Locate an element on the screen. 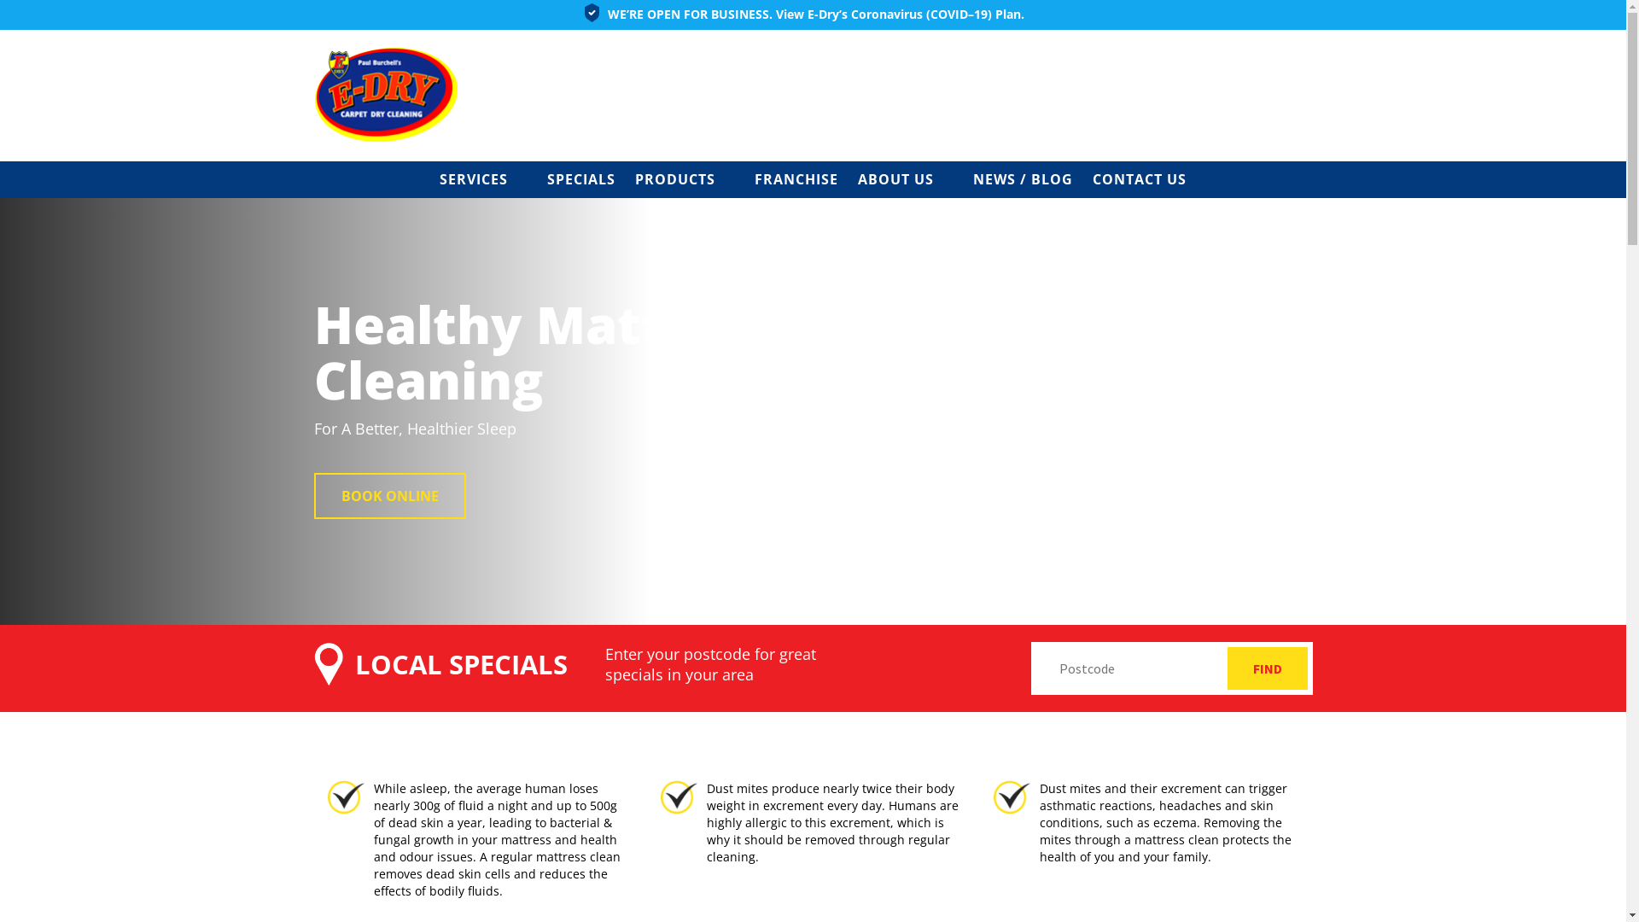 This screenshot has height=922, width=1639. CONTACT US is located at coordinates (1140, 179).